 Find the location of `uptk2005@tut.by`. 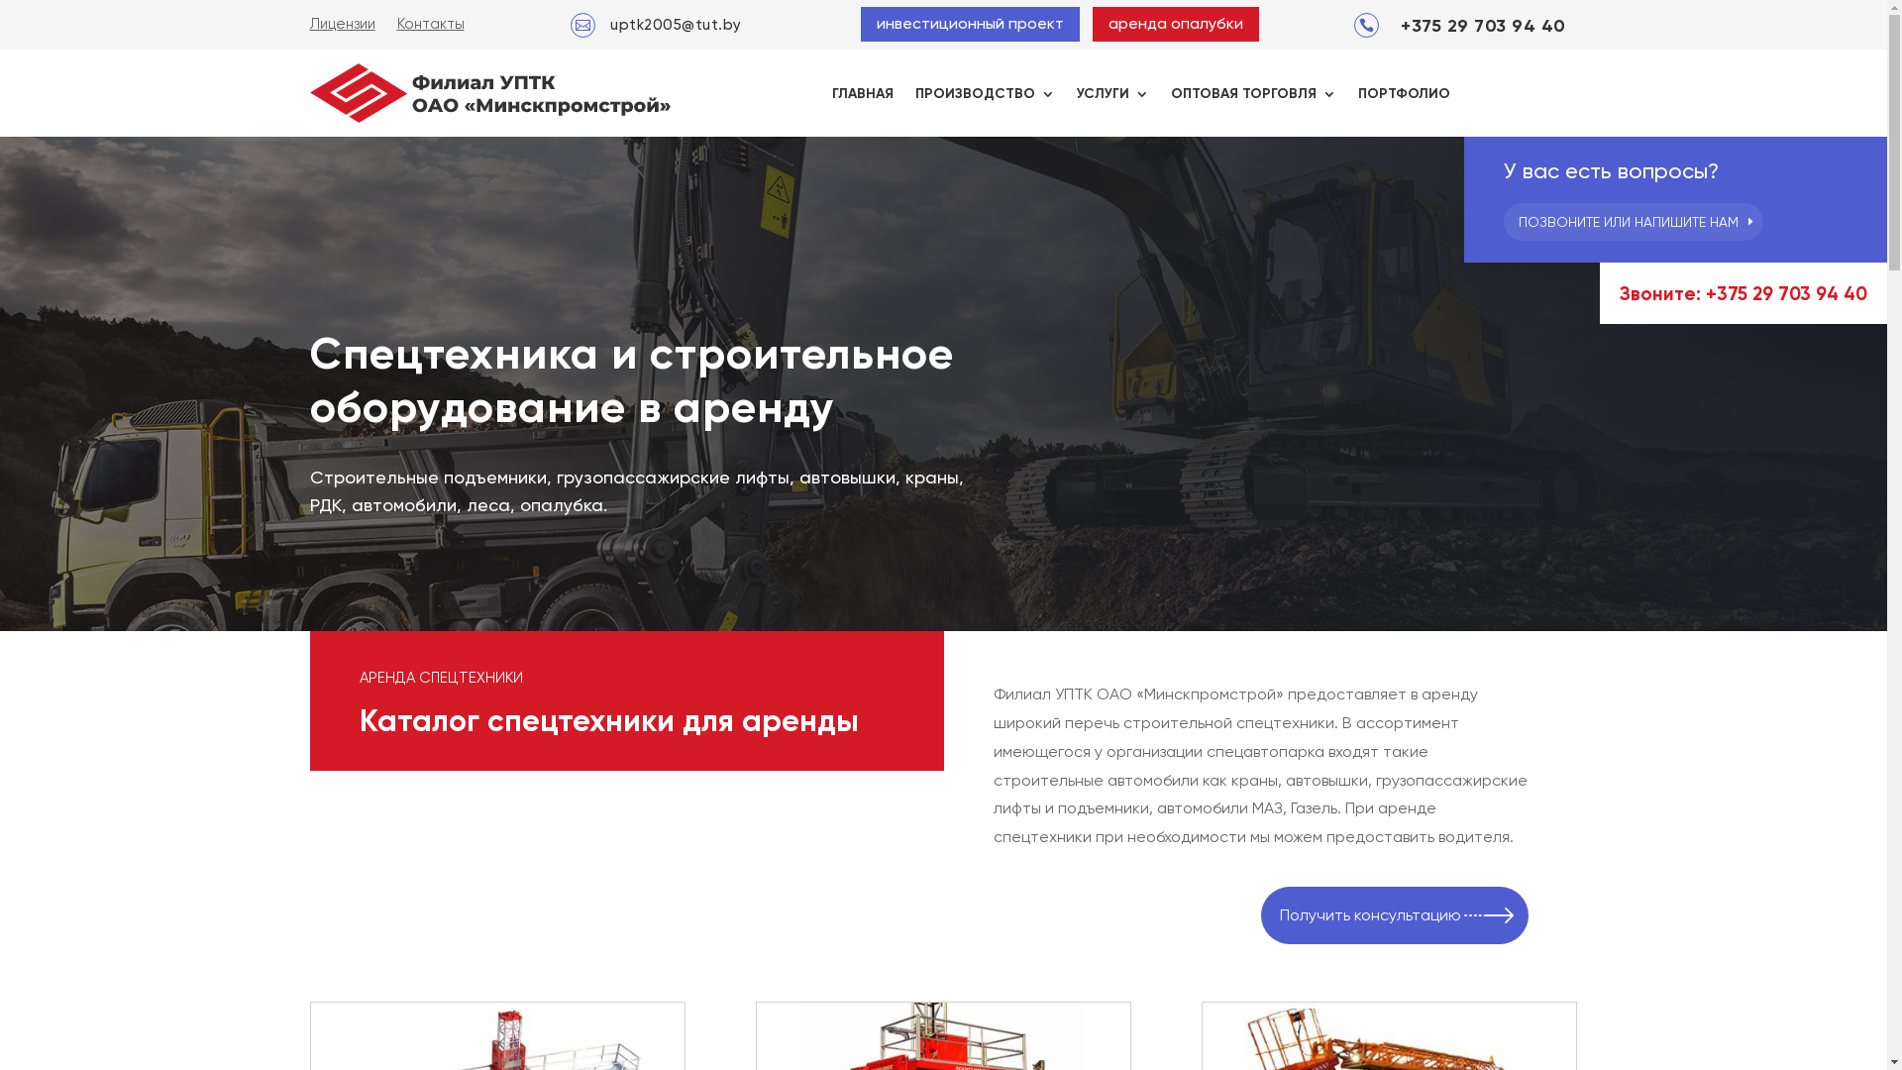

uptk2005@tut.by is located at coordinates (676, 25).